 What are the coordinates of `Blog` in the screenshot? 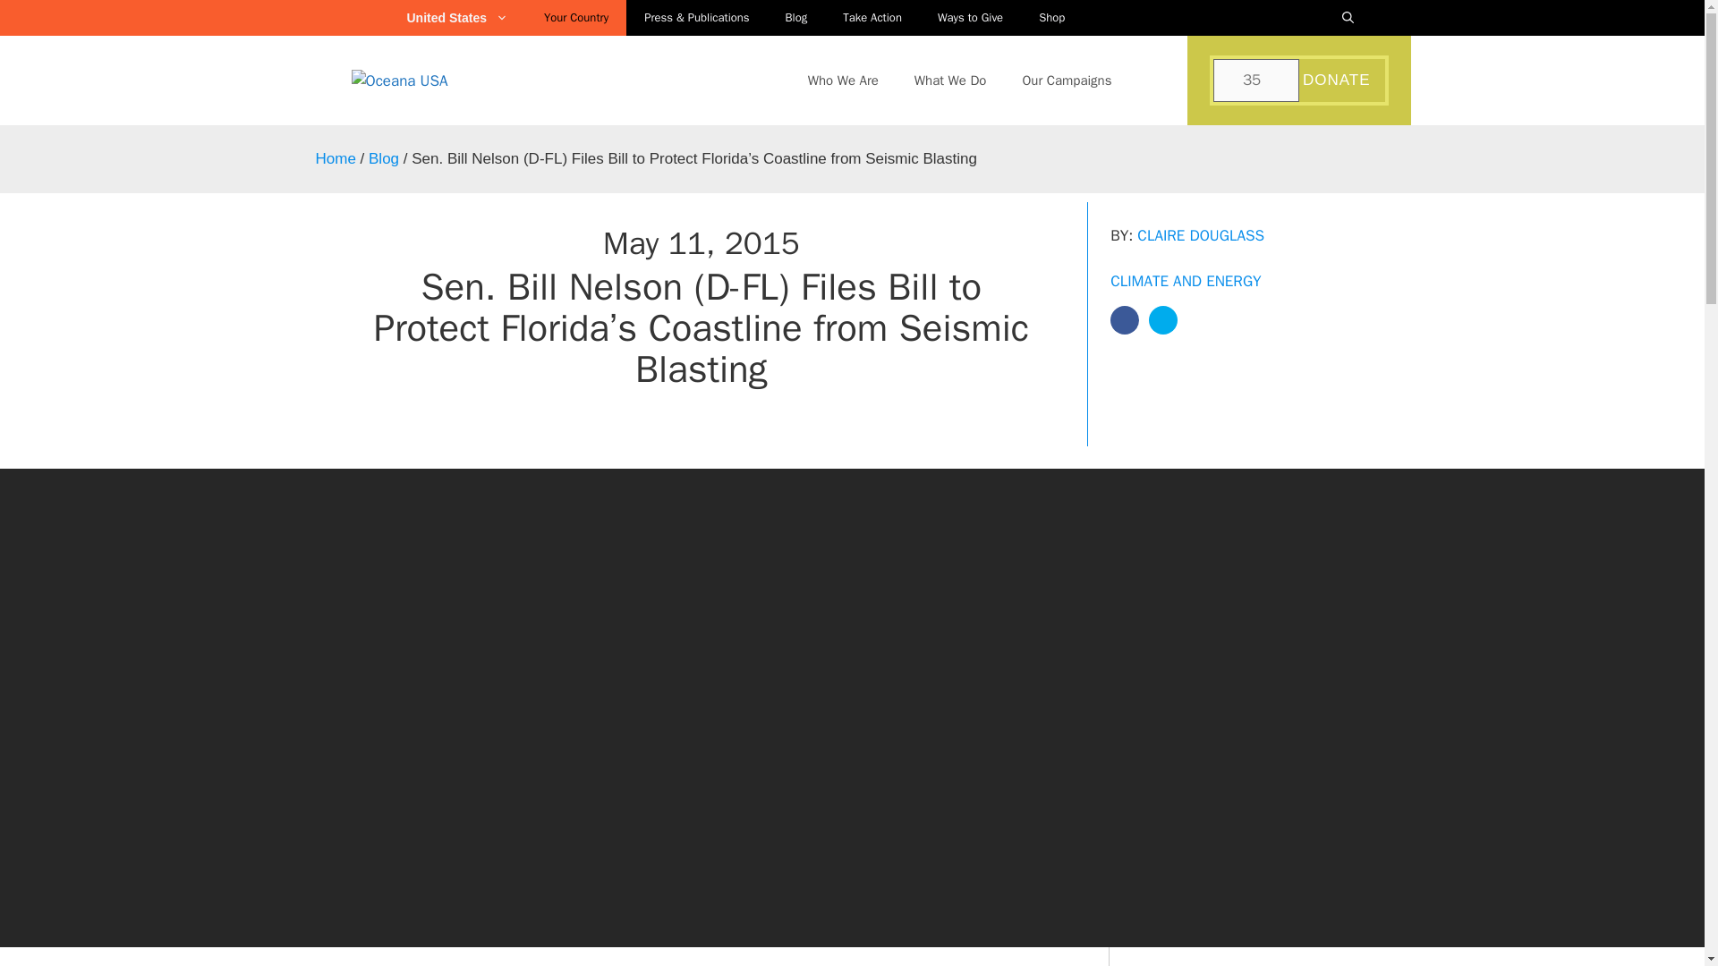 It's located at (383, 158).